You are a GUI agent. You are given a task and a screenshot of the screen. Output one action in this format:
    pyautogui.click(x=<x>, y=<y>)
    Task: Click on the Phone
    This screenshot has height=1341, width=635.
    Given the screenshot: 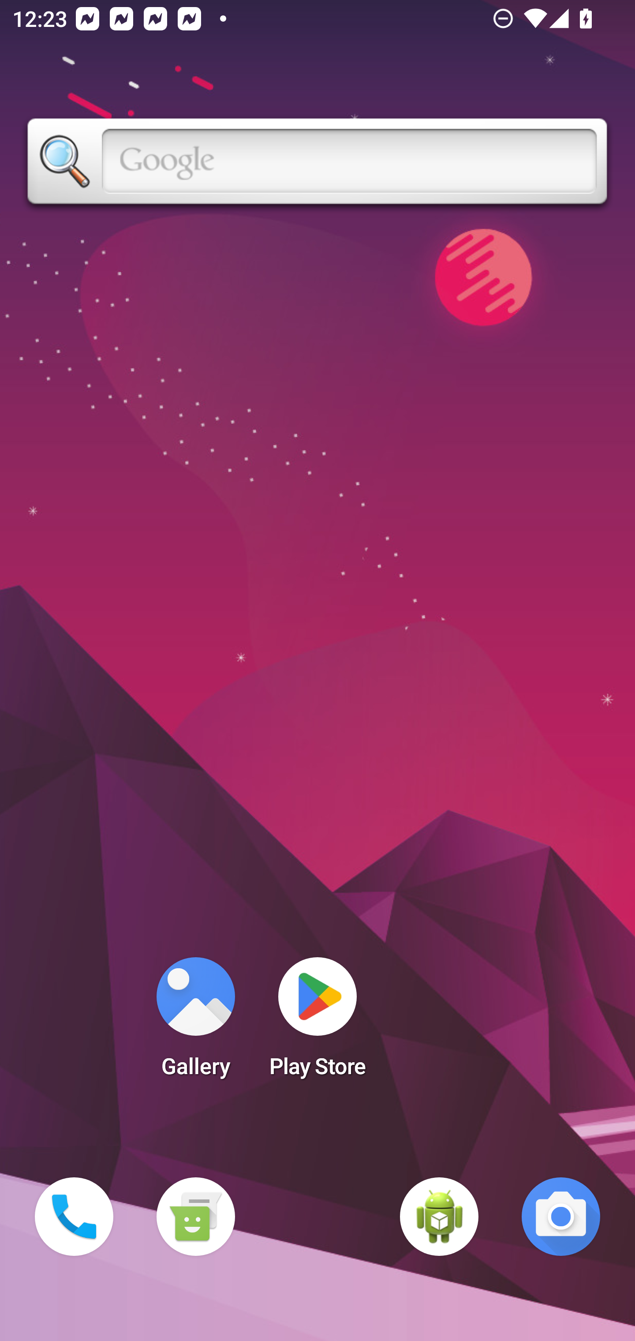 What is the action you would take?
    pyautogui.click(x=74, y=1217)
    